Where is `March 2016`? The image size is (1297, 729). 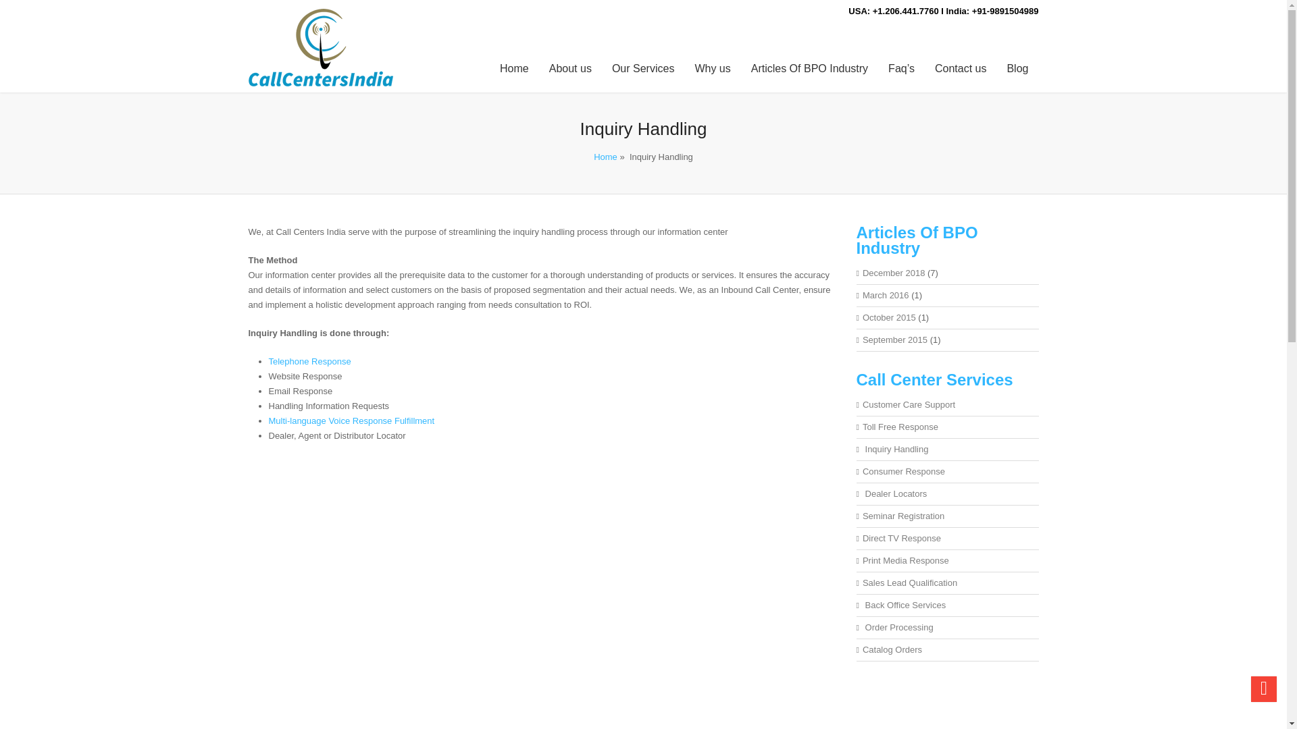 March 2016 is located at coordinates (885, 294).